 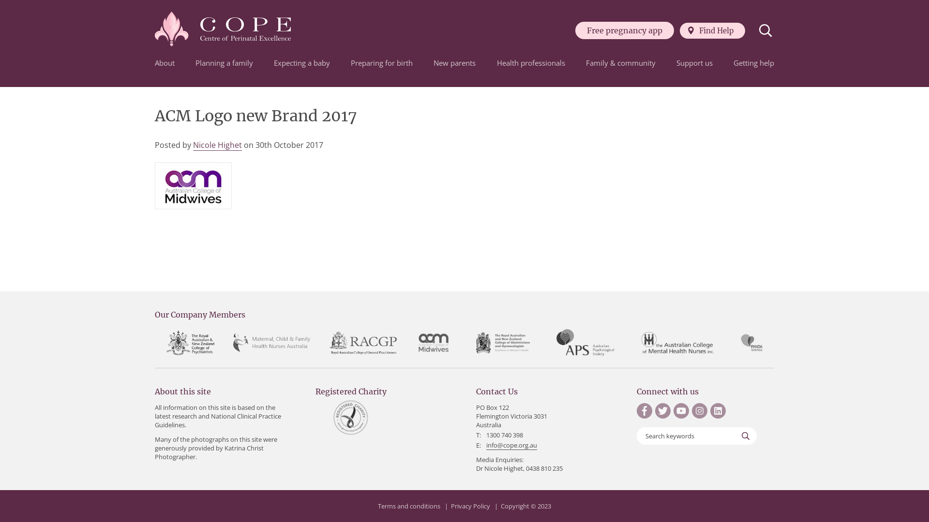 What do you see at coordinates (531, 63) in the screenshot?
I see `Health professionals` at bounding box center [531, 63].